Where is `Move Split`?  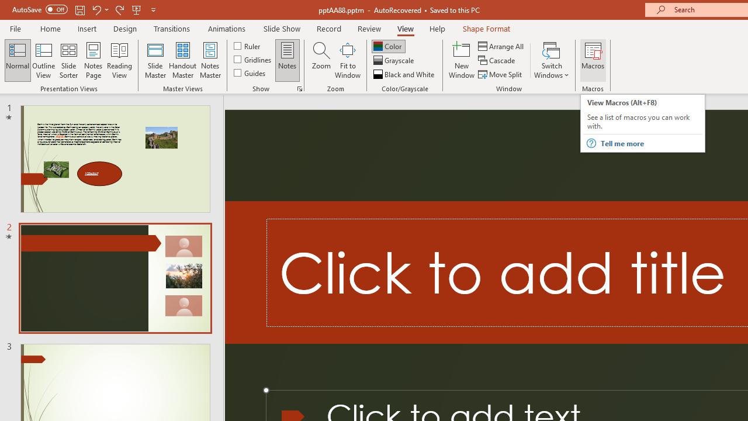 Move Split is located at coordinates (501, 74).